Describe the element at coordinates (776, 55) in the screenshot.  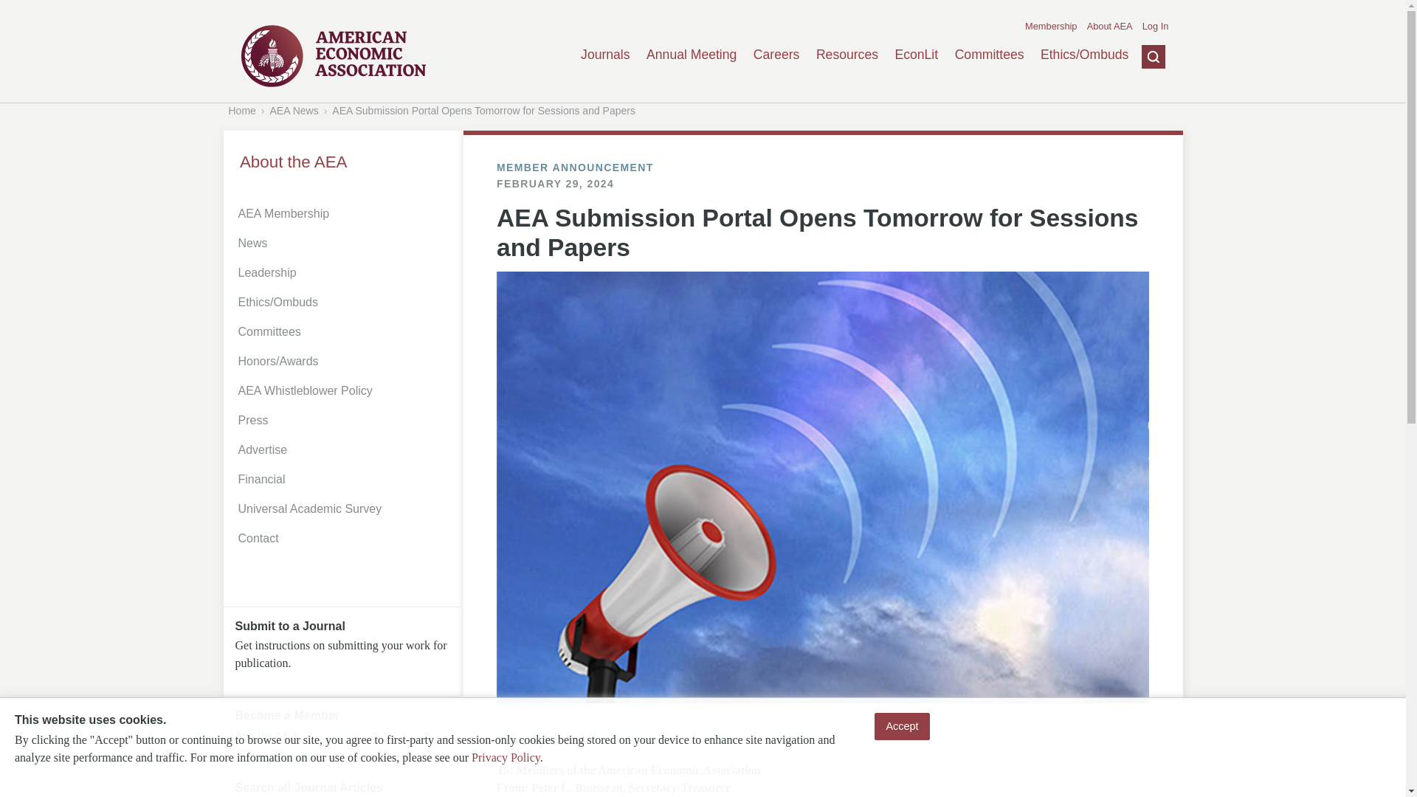
I see `Careers` at that location.